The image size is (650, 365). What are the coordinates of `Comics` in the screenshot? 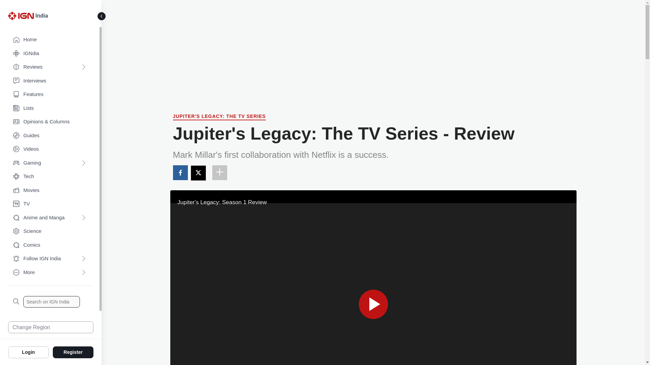 It's located at (49, 245).